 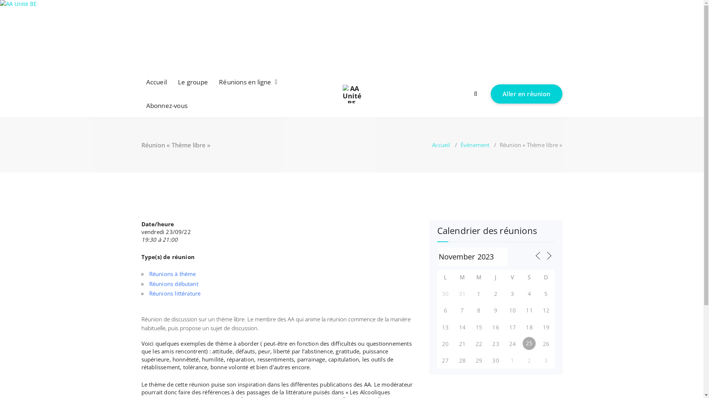 What do you see at coordinates (441, 144) in the screenshot?
I see `Accueil` at bounding box center [441, 144].